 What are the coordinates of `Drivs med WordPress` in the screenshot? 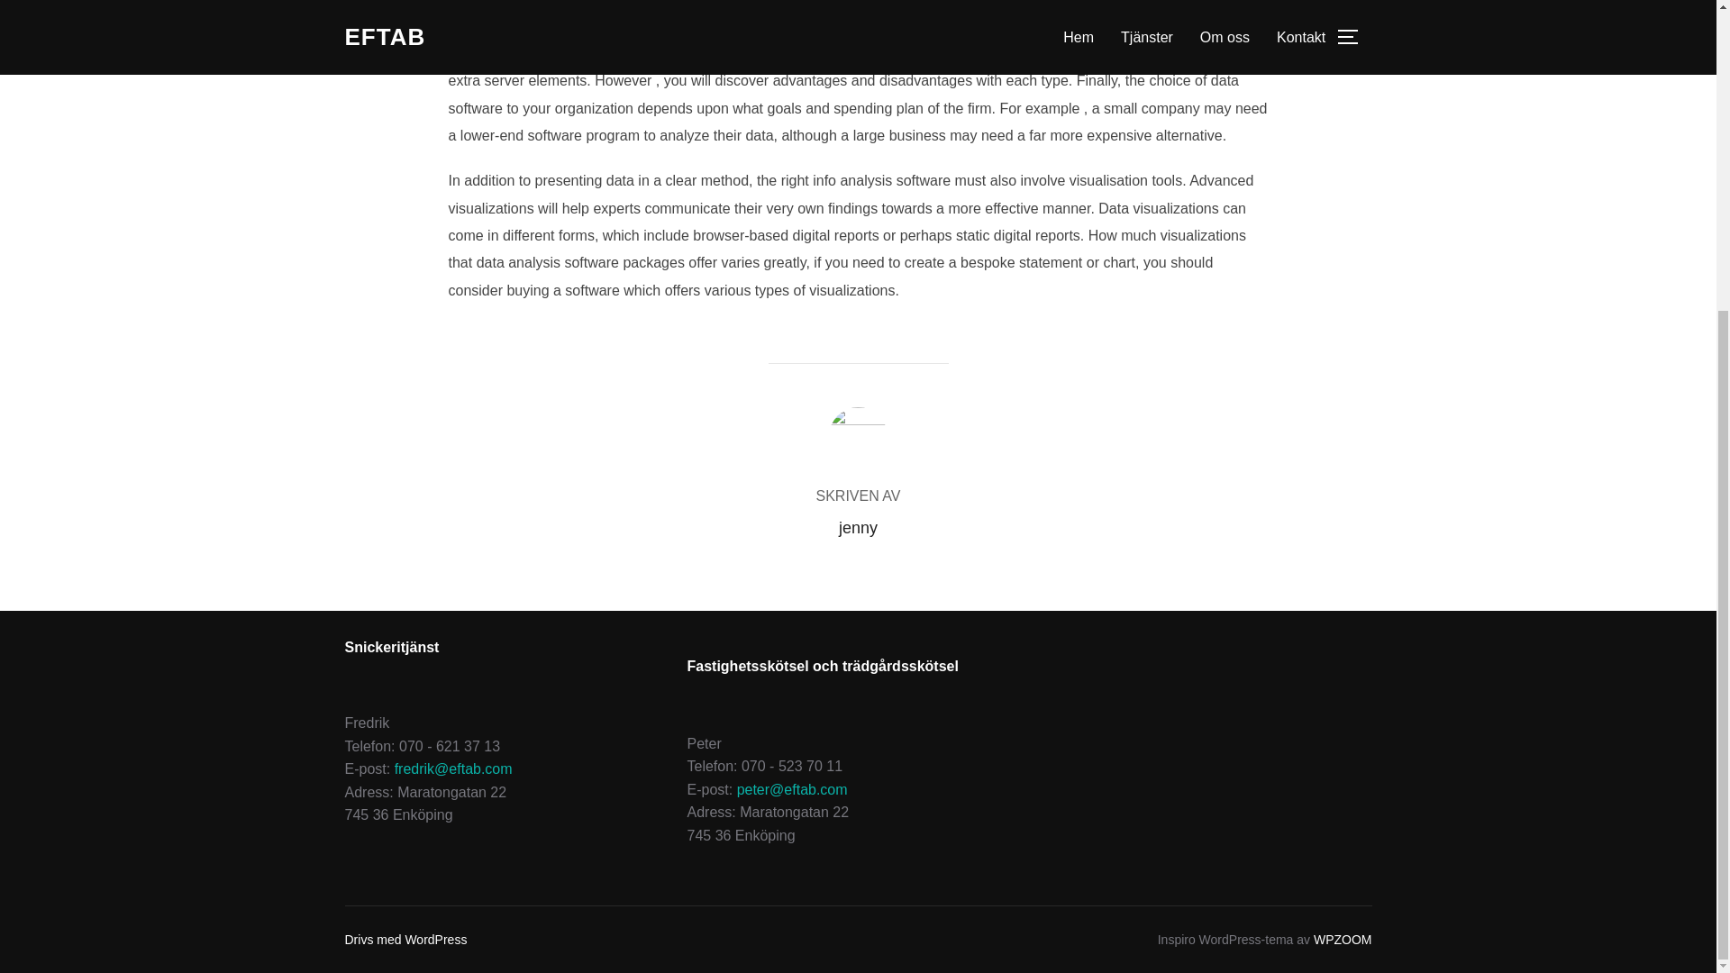 It's located at (405, 939).